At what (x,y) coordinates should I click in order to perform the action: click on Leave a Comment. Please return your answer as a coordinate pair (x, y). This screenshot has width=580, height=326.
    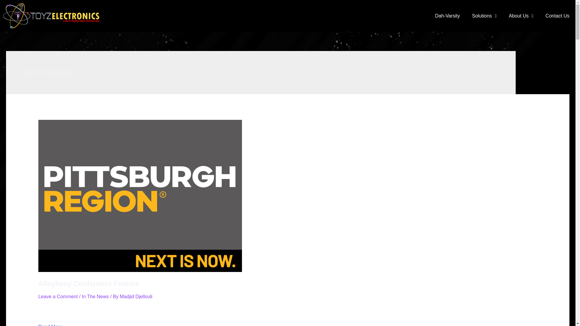
    Looking at the image, I should click on (58, 296).